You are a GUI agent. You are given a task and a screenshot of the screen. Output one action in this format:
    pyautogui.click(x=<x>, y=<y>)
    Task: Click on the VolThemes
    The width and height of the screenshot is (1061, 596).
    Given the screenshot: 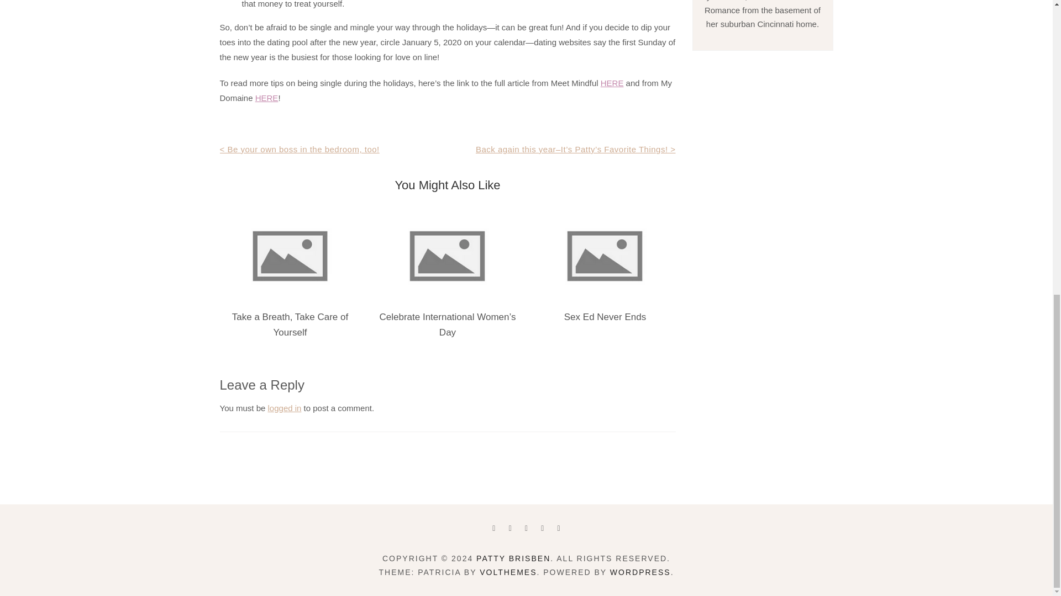 What is the action you would take?
    pyautogui.click(x=508, y=572)
    